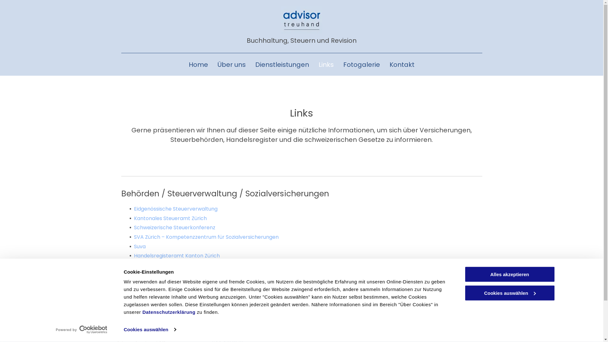 The height and width of the screenshot is (342, 608). Describe the element at coordinates (161, 300) in the screenshot. I see `OR (Obligationsrecht)` at that location.